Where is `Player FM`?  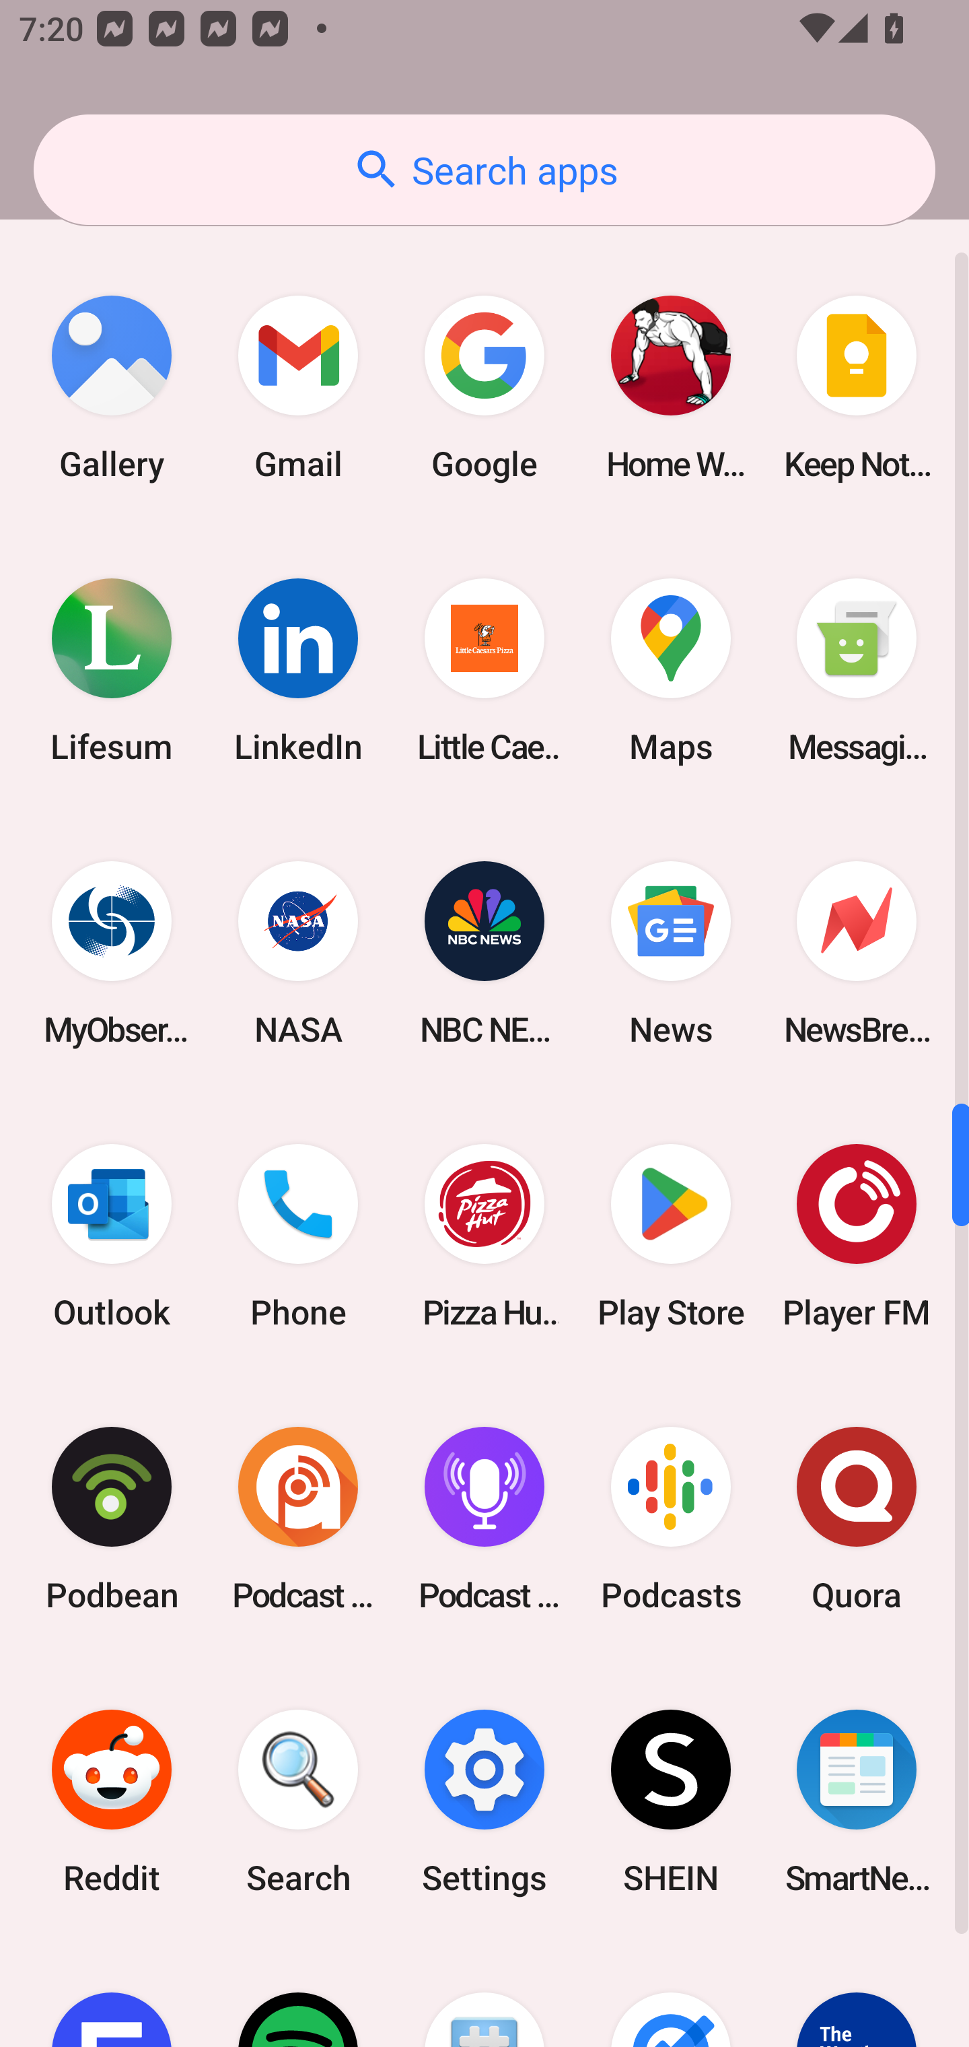
Player FM is located at coordinates (857, 1236).